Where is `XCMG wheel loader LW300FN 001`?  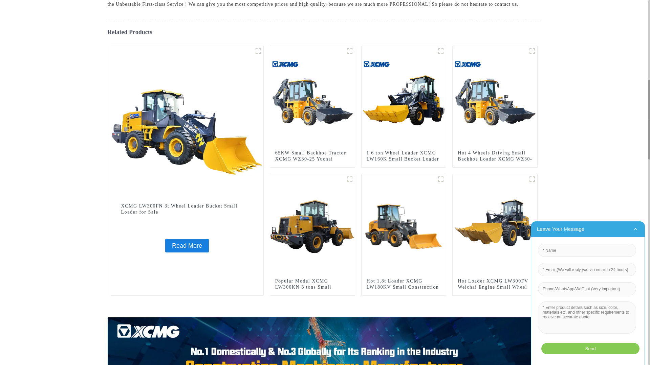
XCMG wheel loader LW300FN 001 is located at coordinates (258, 51).